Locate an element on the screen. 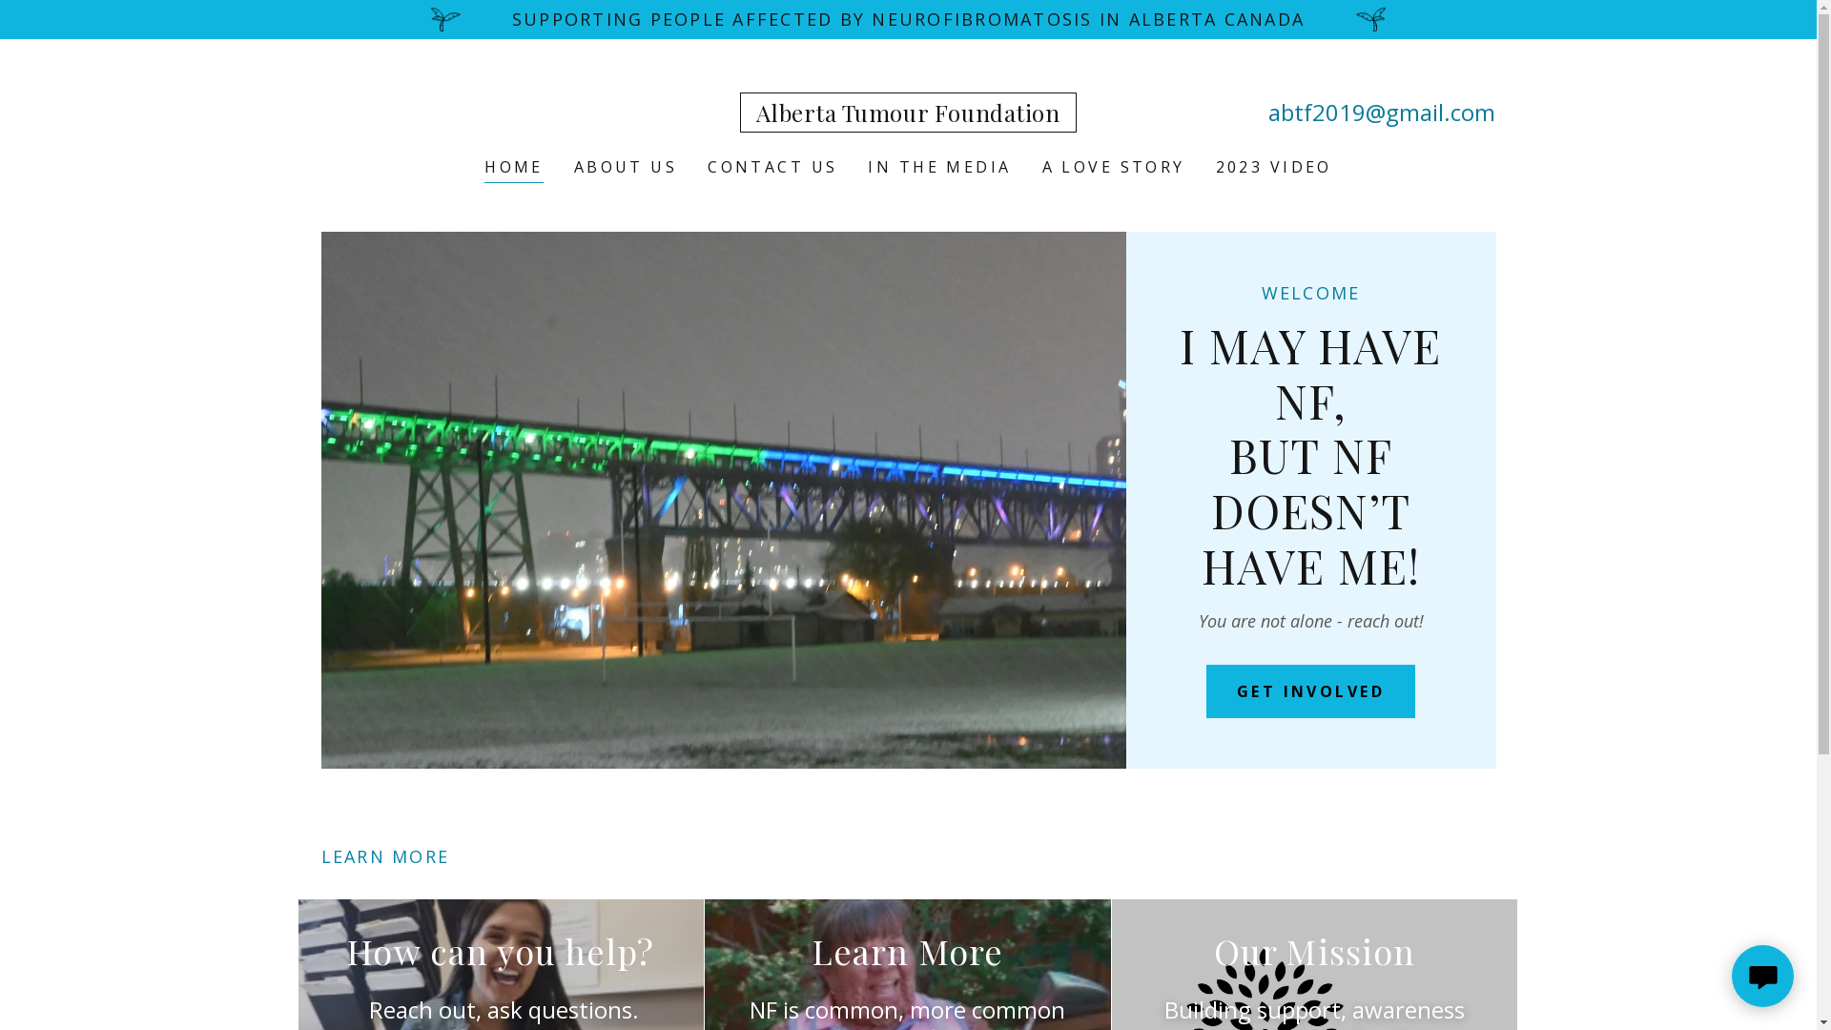 This screenshot has width=1831, height=1030. Alberta Tumour Foundation is located at coordinates (908, 115).